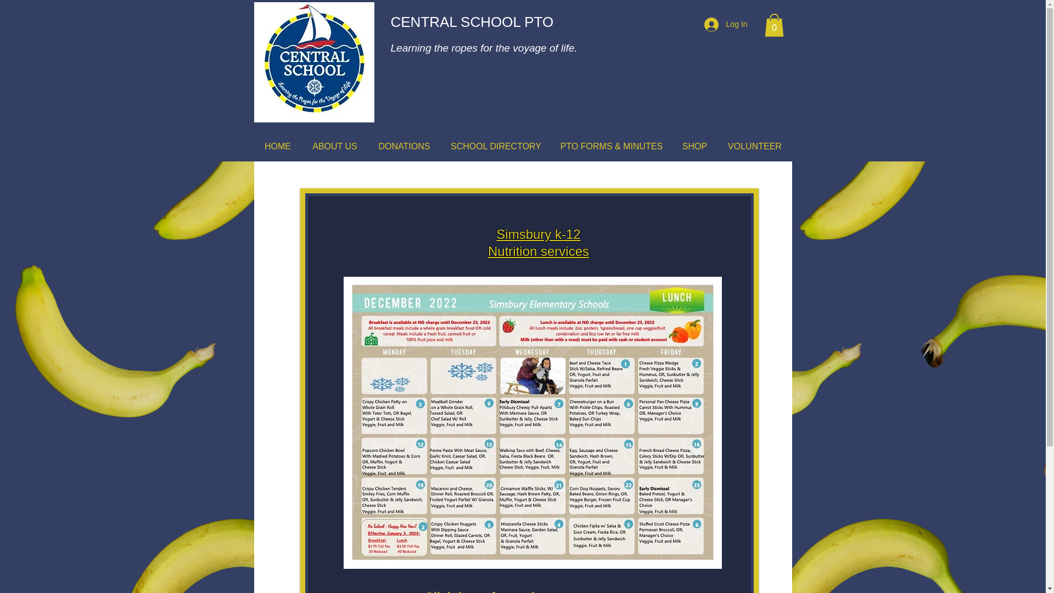 This screenshot has width=1054, height=593. What do you see at coordinates (695, 146) in the screenshot?
I see `SHOP` at bounding box center [695, 146].